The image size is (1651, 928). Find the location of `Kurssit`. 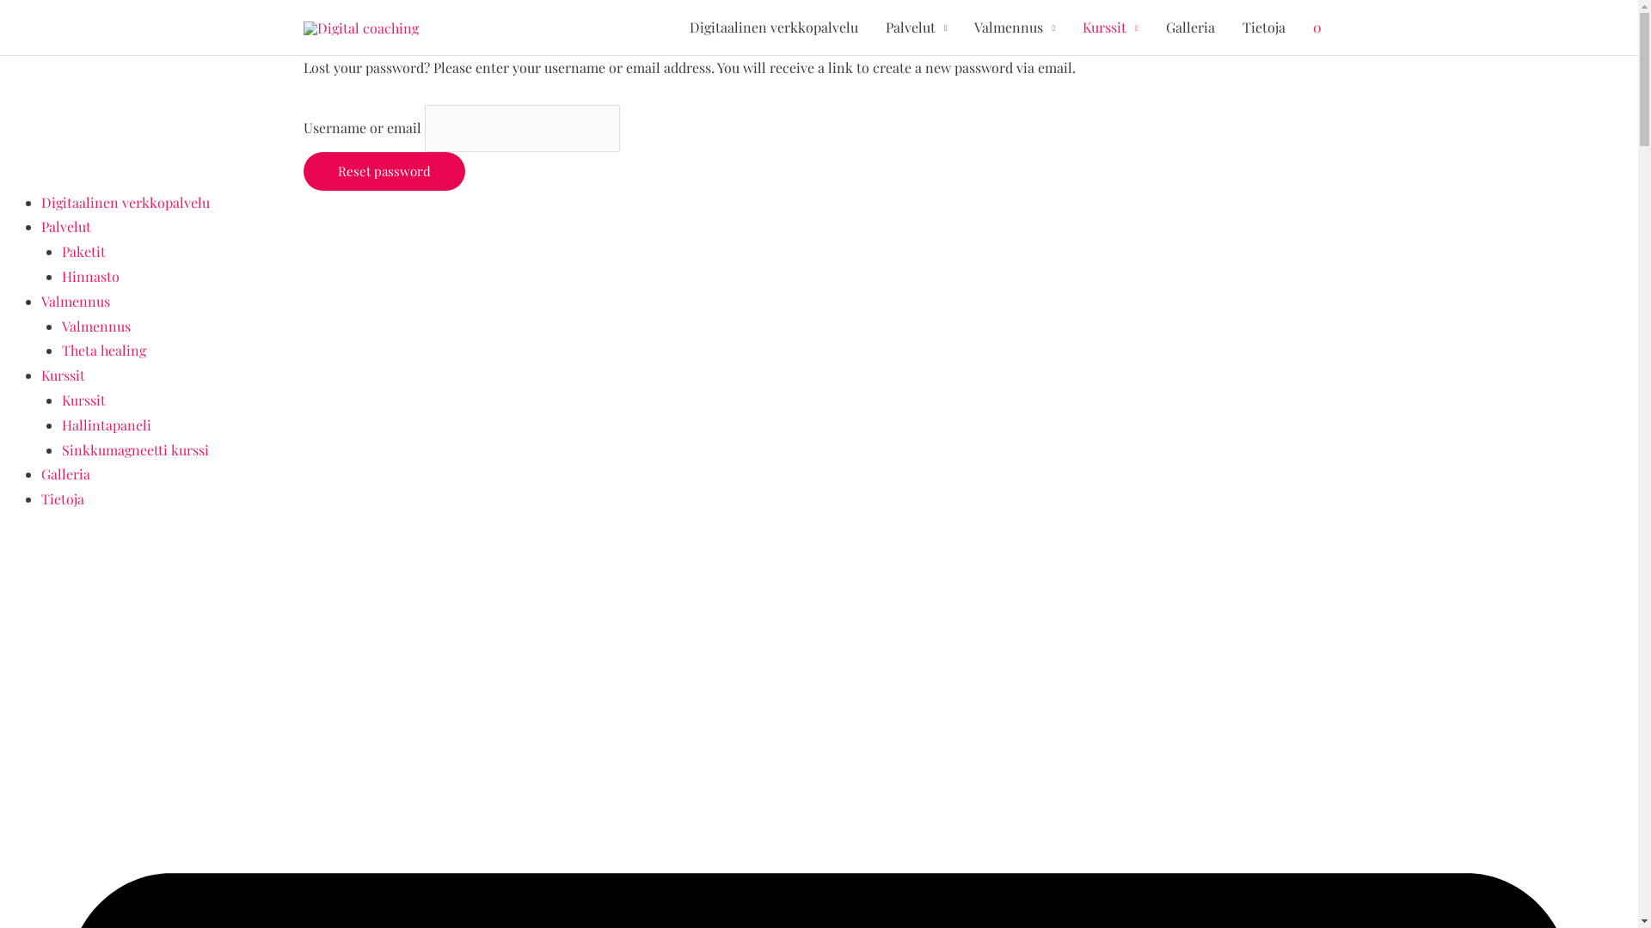

Kurssit is located at coordinates (64, 375).